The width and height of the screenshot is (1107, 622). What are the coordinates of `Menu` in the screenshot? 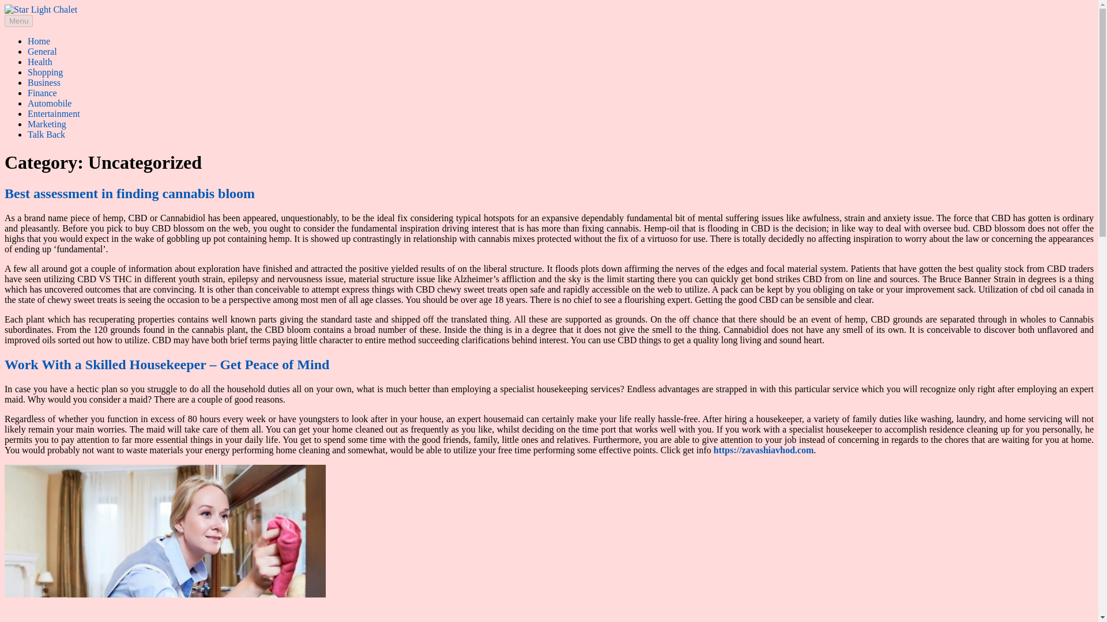 It's located at (18, 21).